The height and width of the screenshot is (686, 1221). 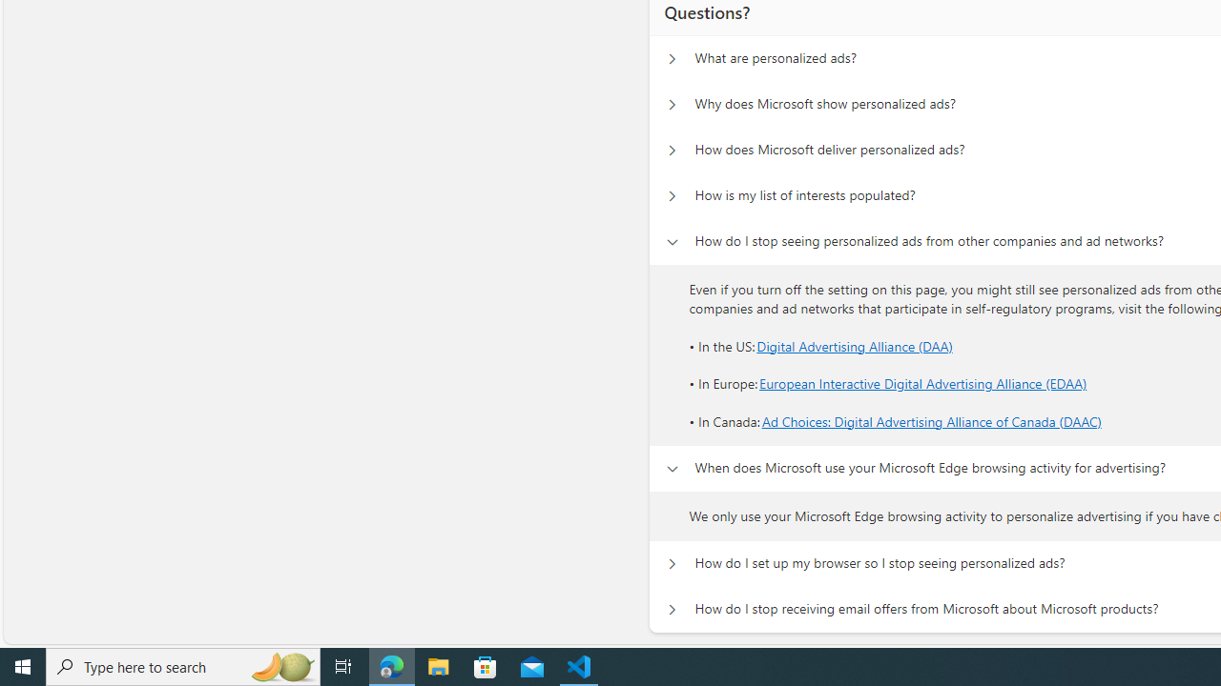 I want to click on Questions? How does Microsoft deliver personalized ads?, so click(x=672, y=151).